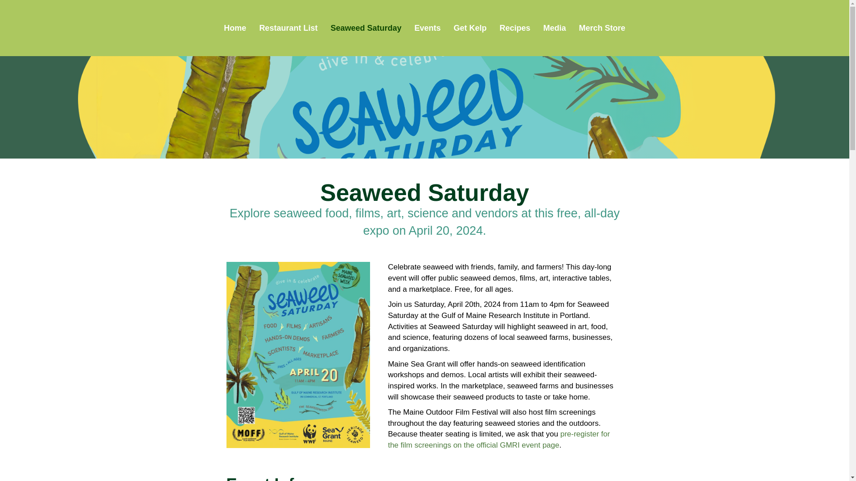 Image resolution: width=856 pixels, height=481 pixels. Describe the element at coordinates (515, 28) in the screenshot. I see `Recipes` at that location.